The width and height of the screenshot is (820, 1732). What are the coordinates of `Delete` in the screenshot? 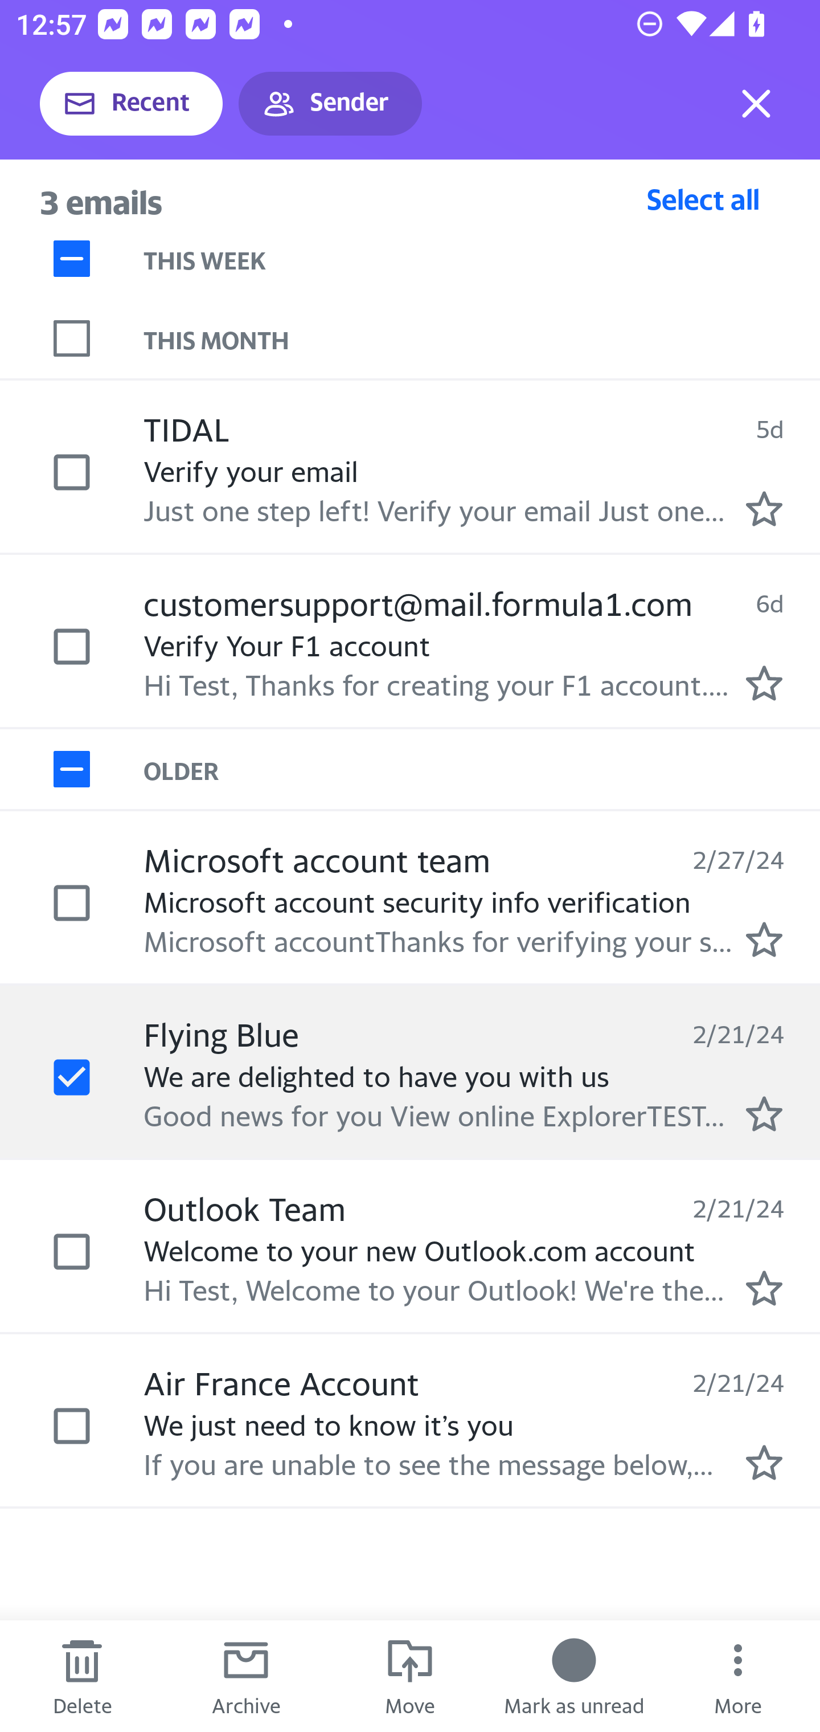 It's located at (82, 1676).